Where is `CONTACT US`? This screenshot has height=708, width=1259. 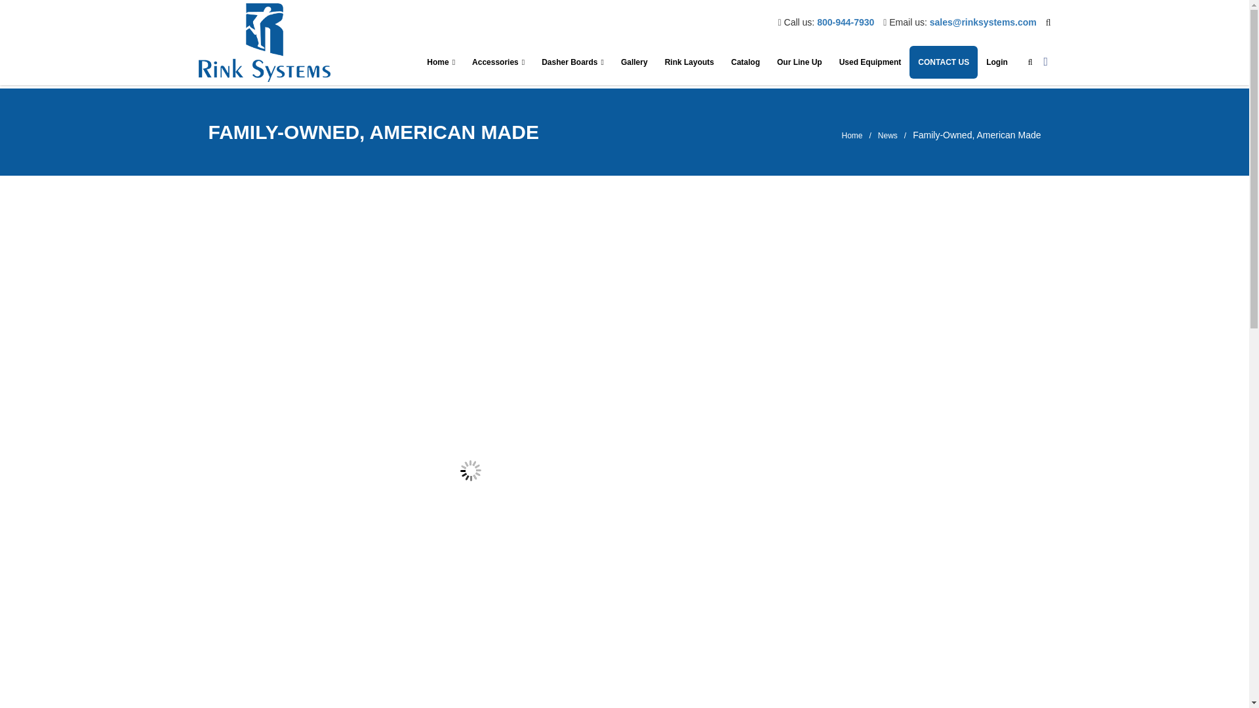 CONTACT US is located at coordinates (943, 62).